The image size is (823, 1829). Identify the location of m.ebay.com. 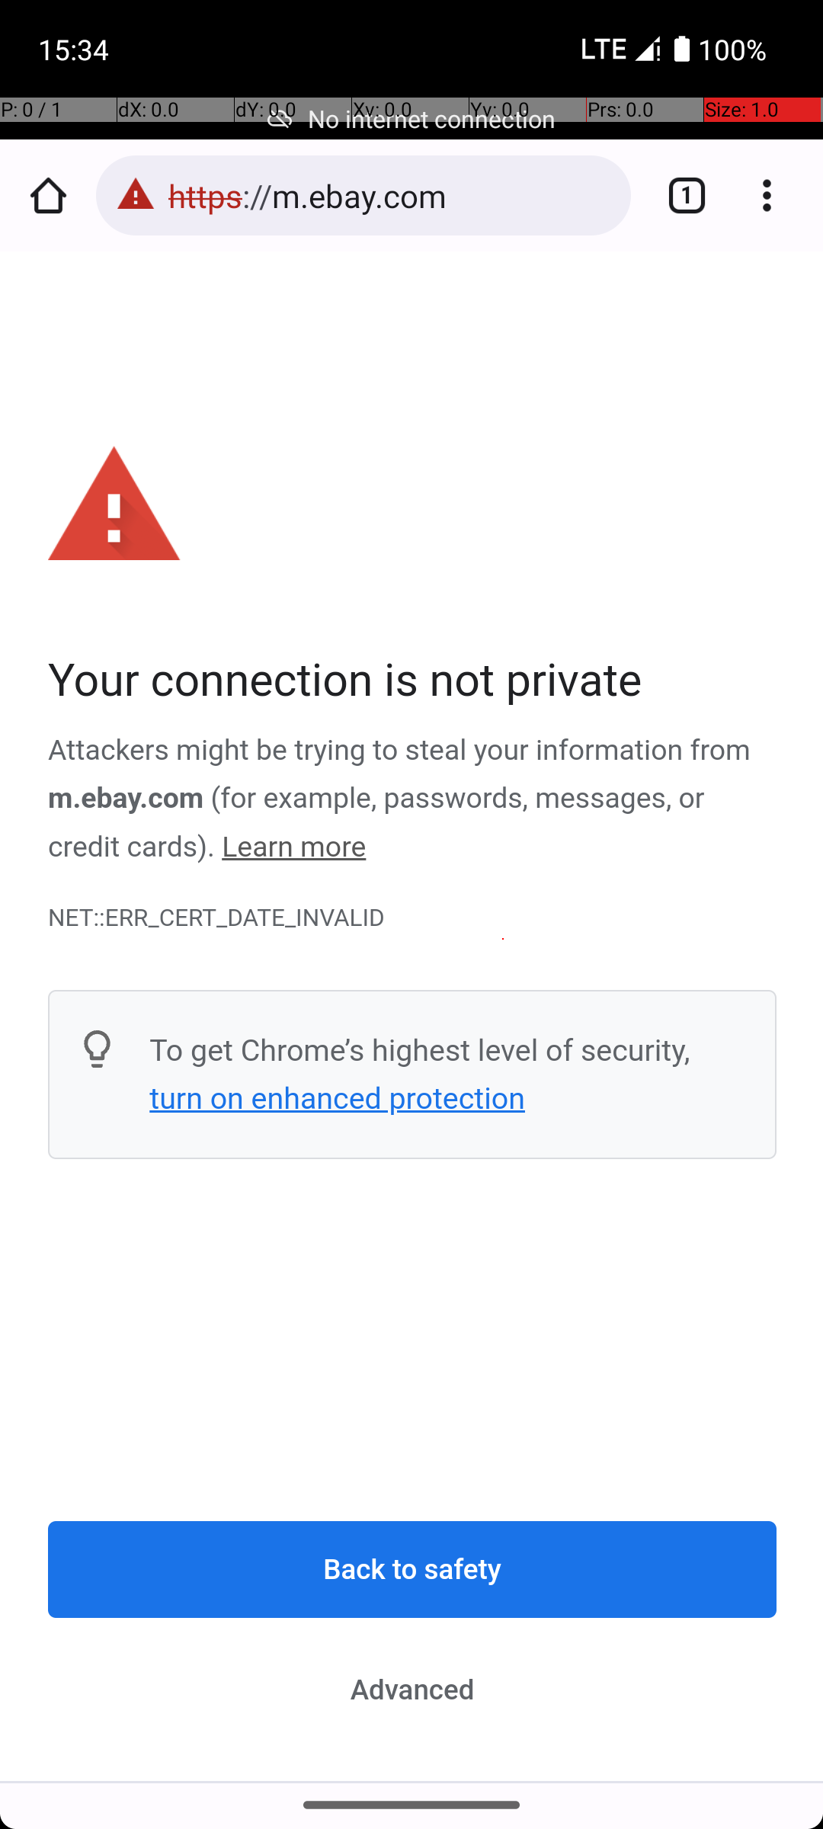
(126, 799).